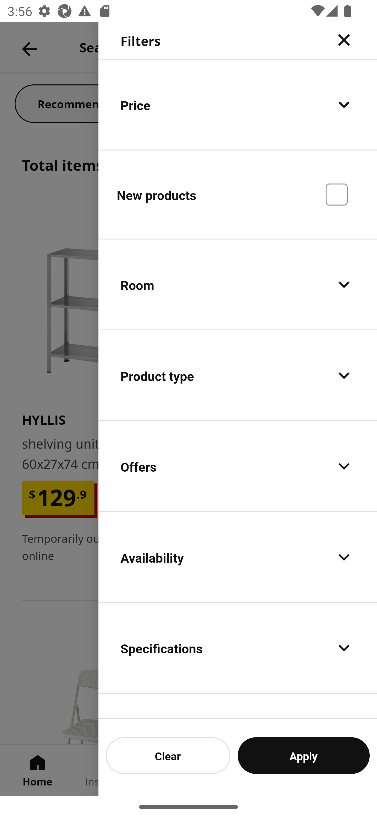 This screenshot has width=377, height=818. Describe the element at coordinates (304, 755) in the screenshot. I see `Apply` at that location.